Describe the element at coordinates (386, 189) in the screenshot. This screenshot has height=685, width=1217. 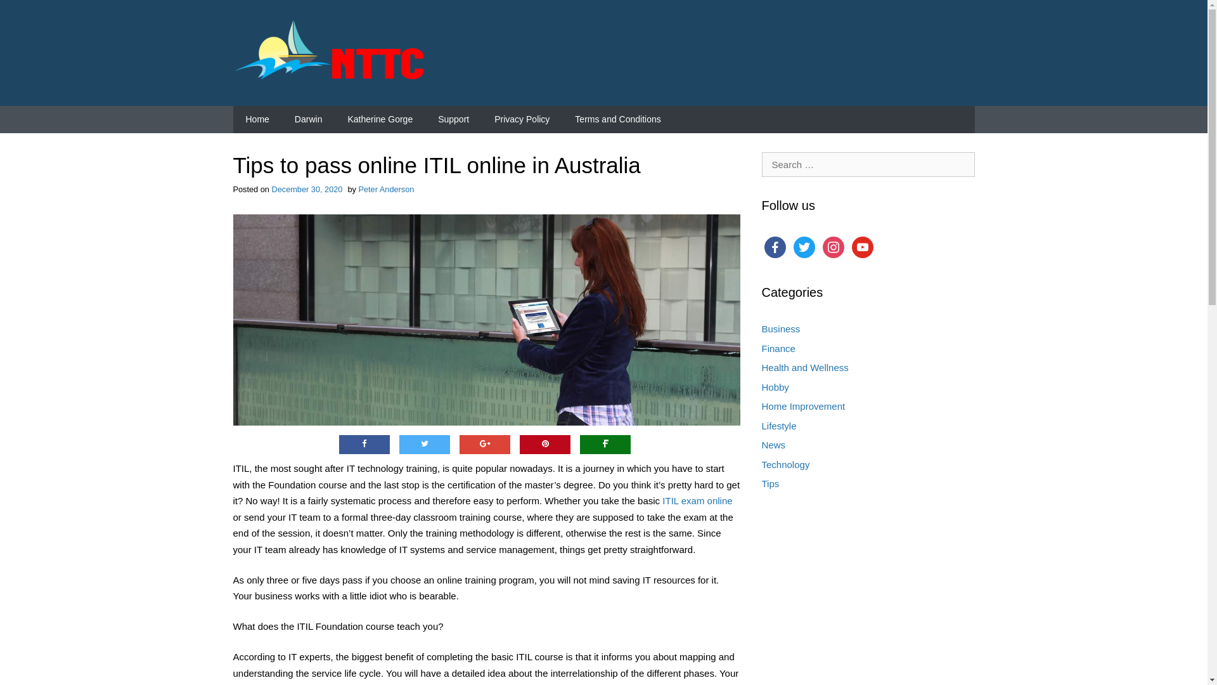
I see `Peter Anderson` at that location.